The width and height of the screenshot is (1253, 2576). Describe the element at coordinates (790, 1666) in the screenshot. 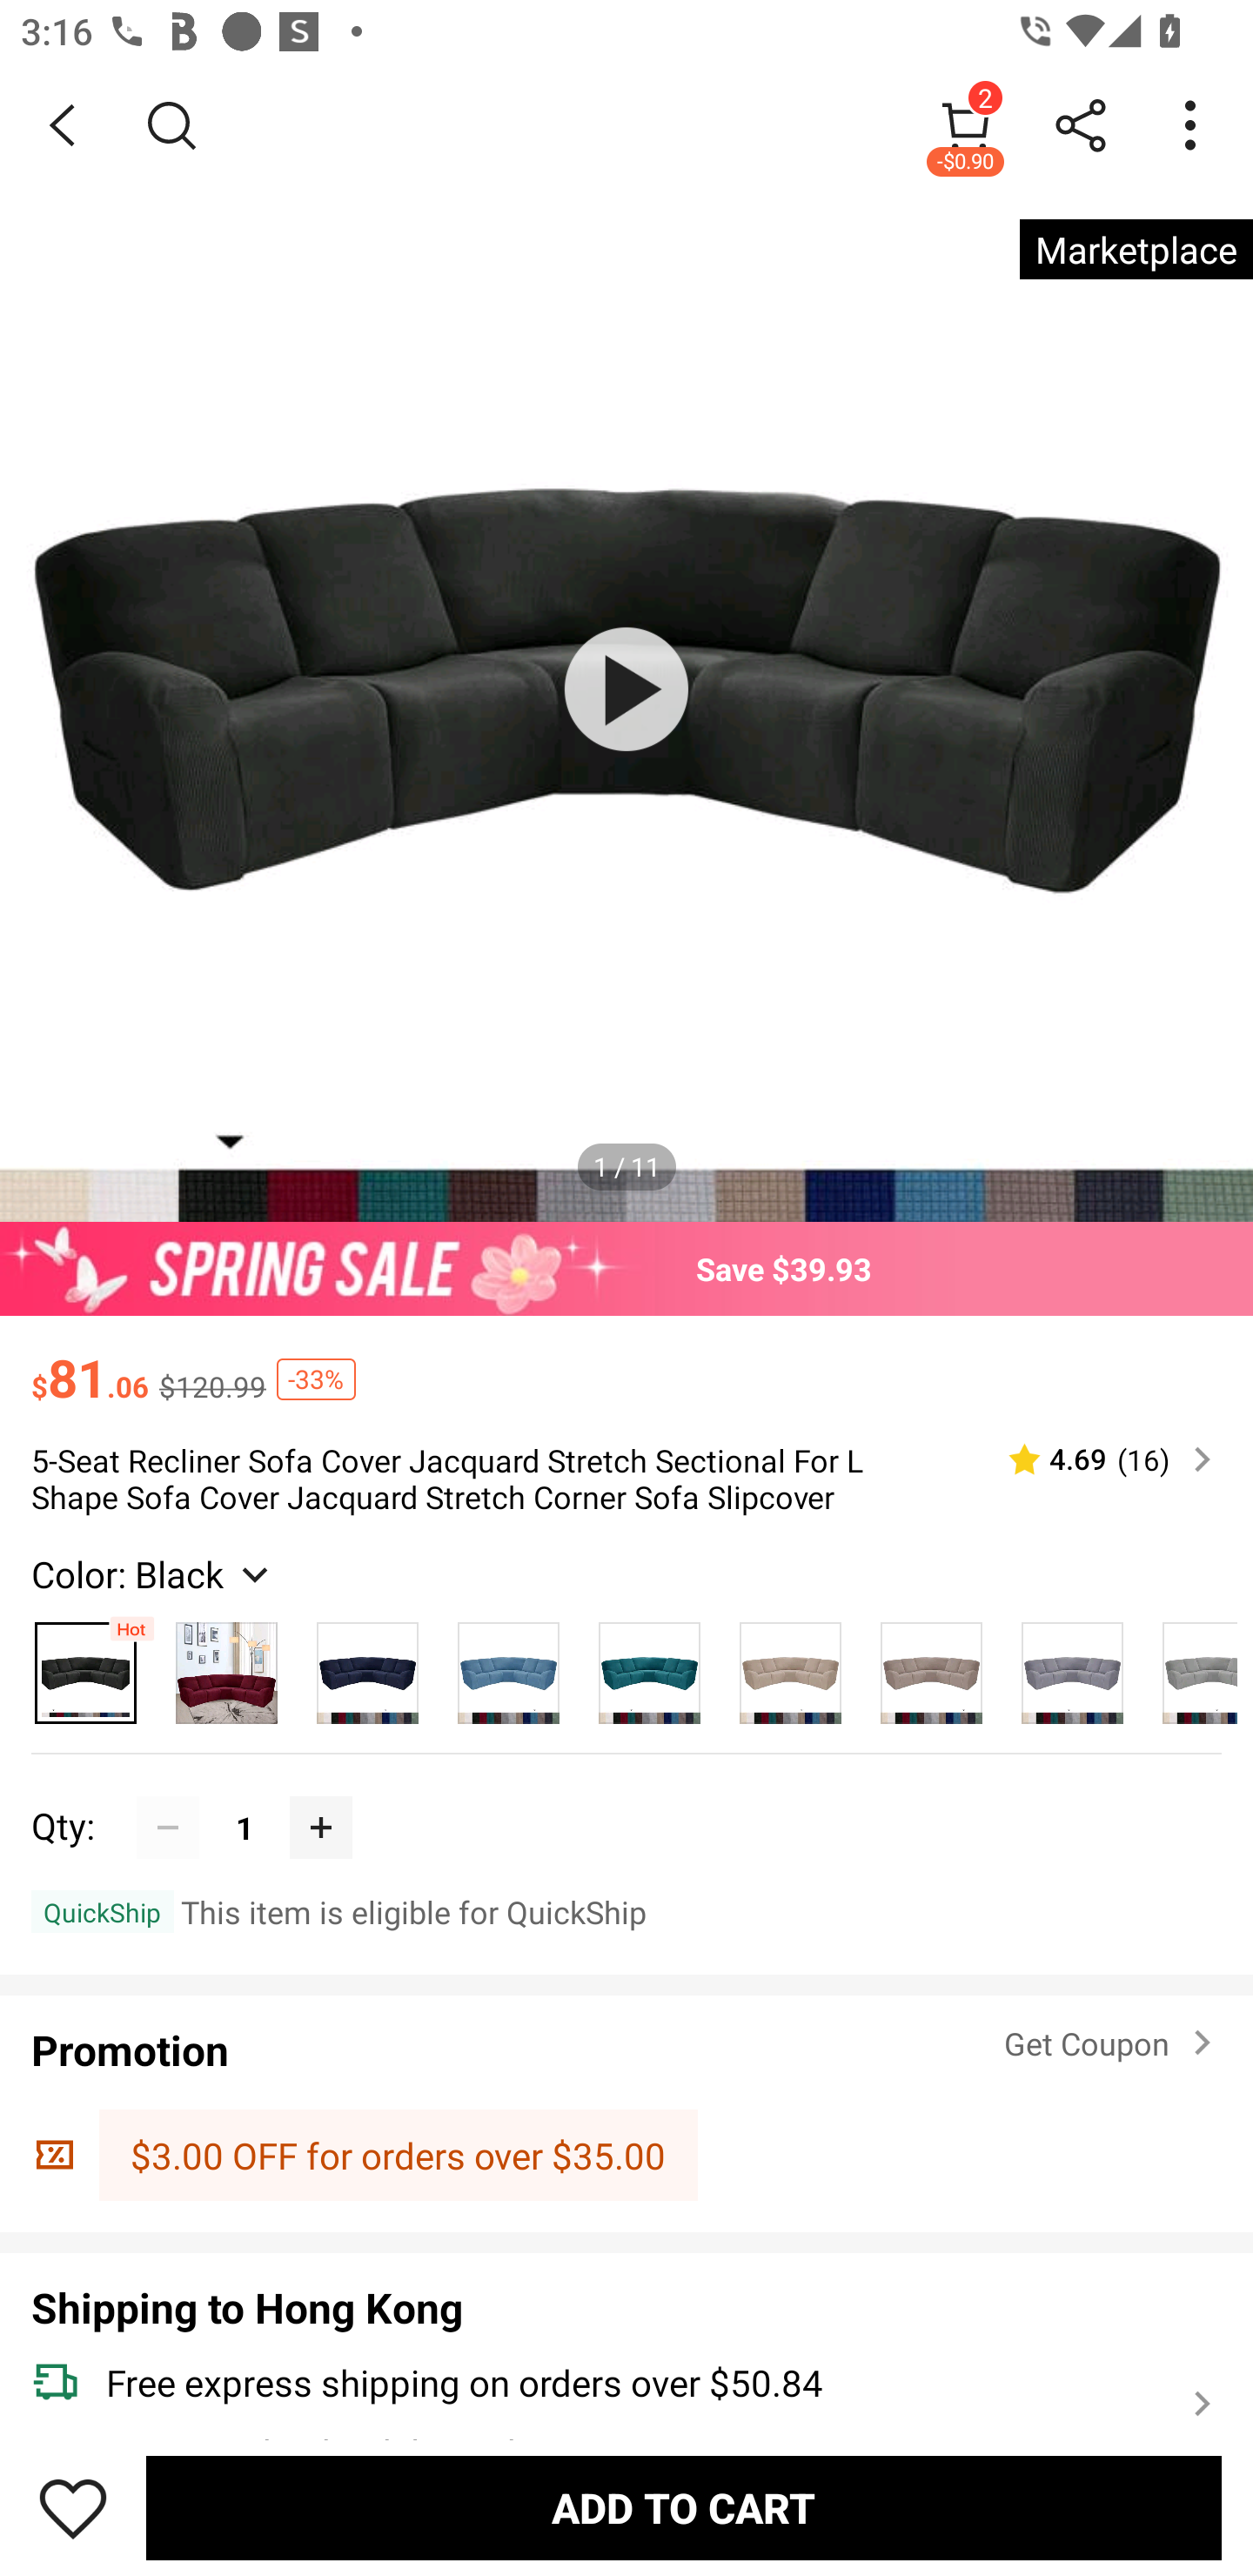

I see `Khaki` at that location.